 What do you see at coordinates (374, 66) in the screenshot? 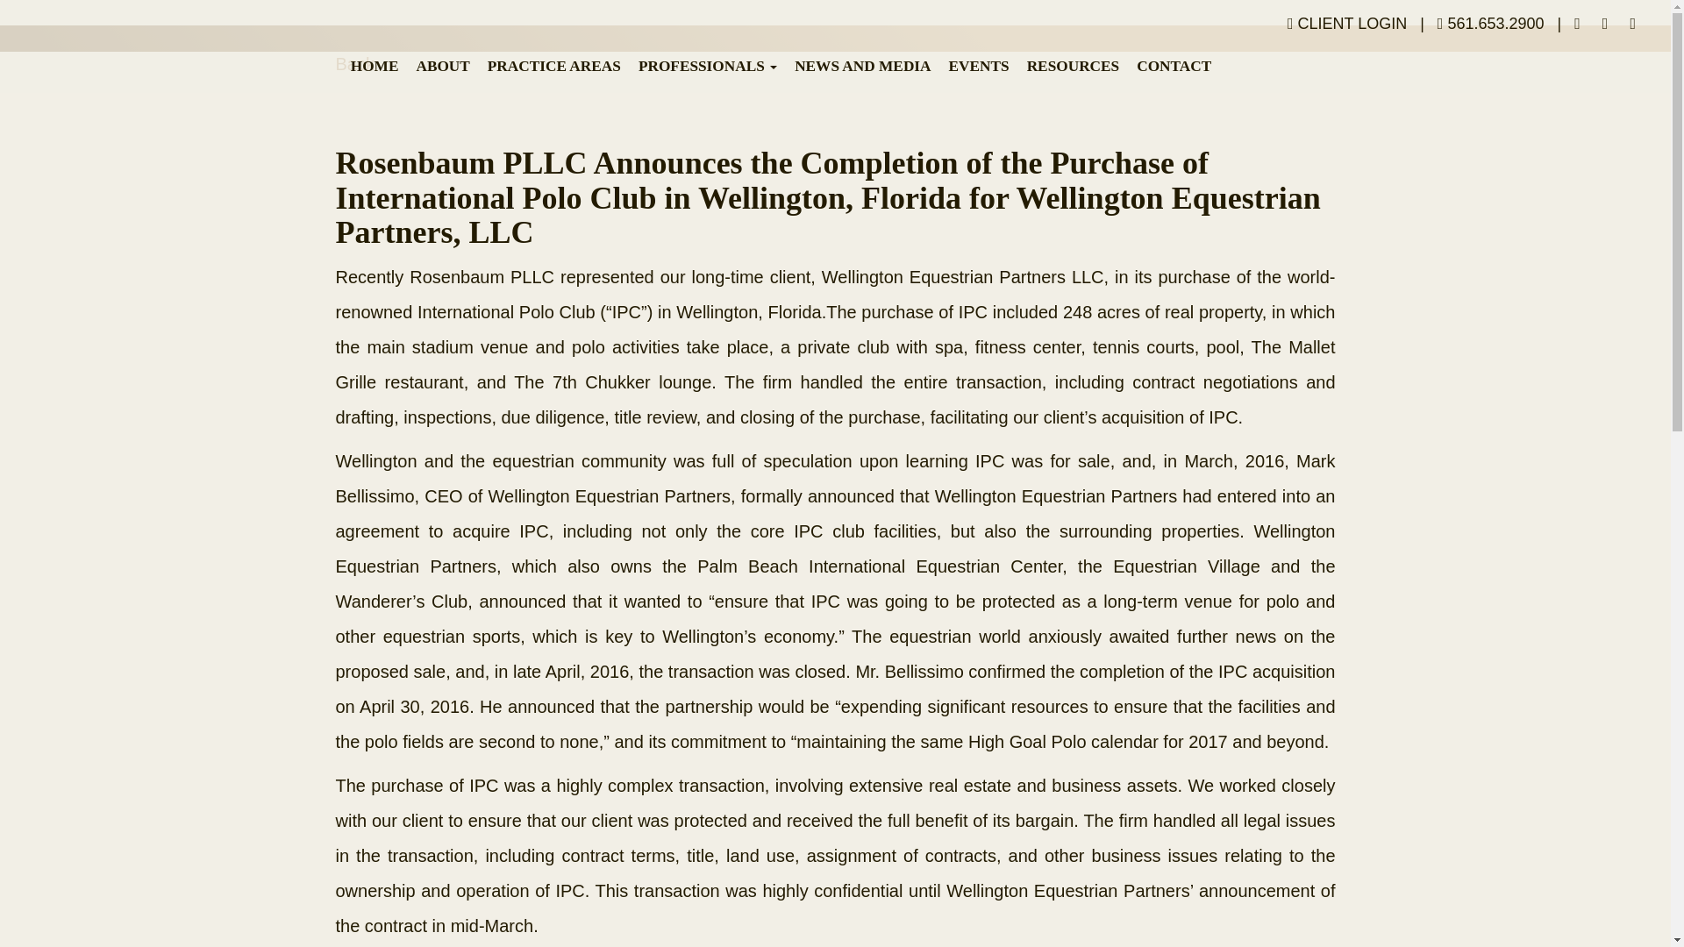
I see `HOME` at bounding box center [374, 66].